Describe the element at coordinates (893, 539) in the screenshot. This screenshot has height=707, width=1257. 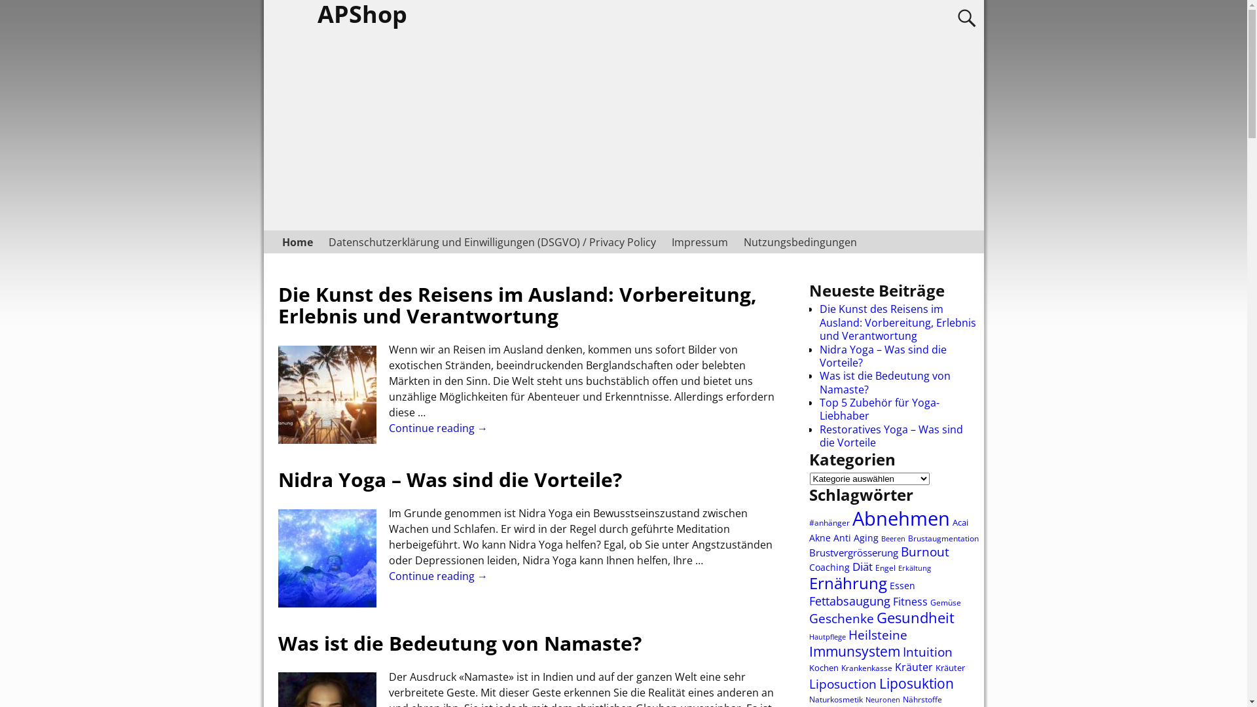
I see `Beeren` at that location.